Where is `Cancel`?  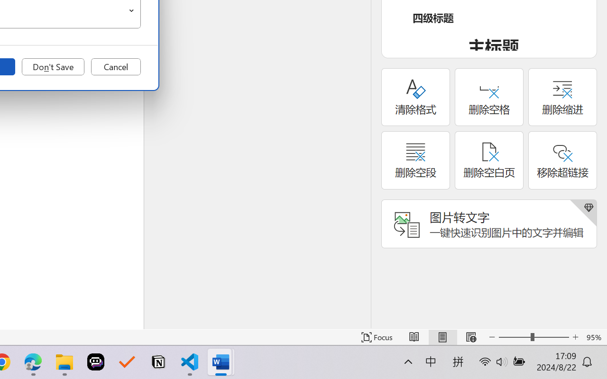
Cancel is located at coordinates (116, 67).